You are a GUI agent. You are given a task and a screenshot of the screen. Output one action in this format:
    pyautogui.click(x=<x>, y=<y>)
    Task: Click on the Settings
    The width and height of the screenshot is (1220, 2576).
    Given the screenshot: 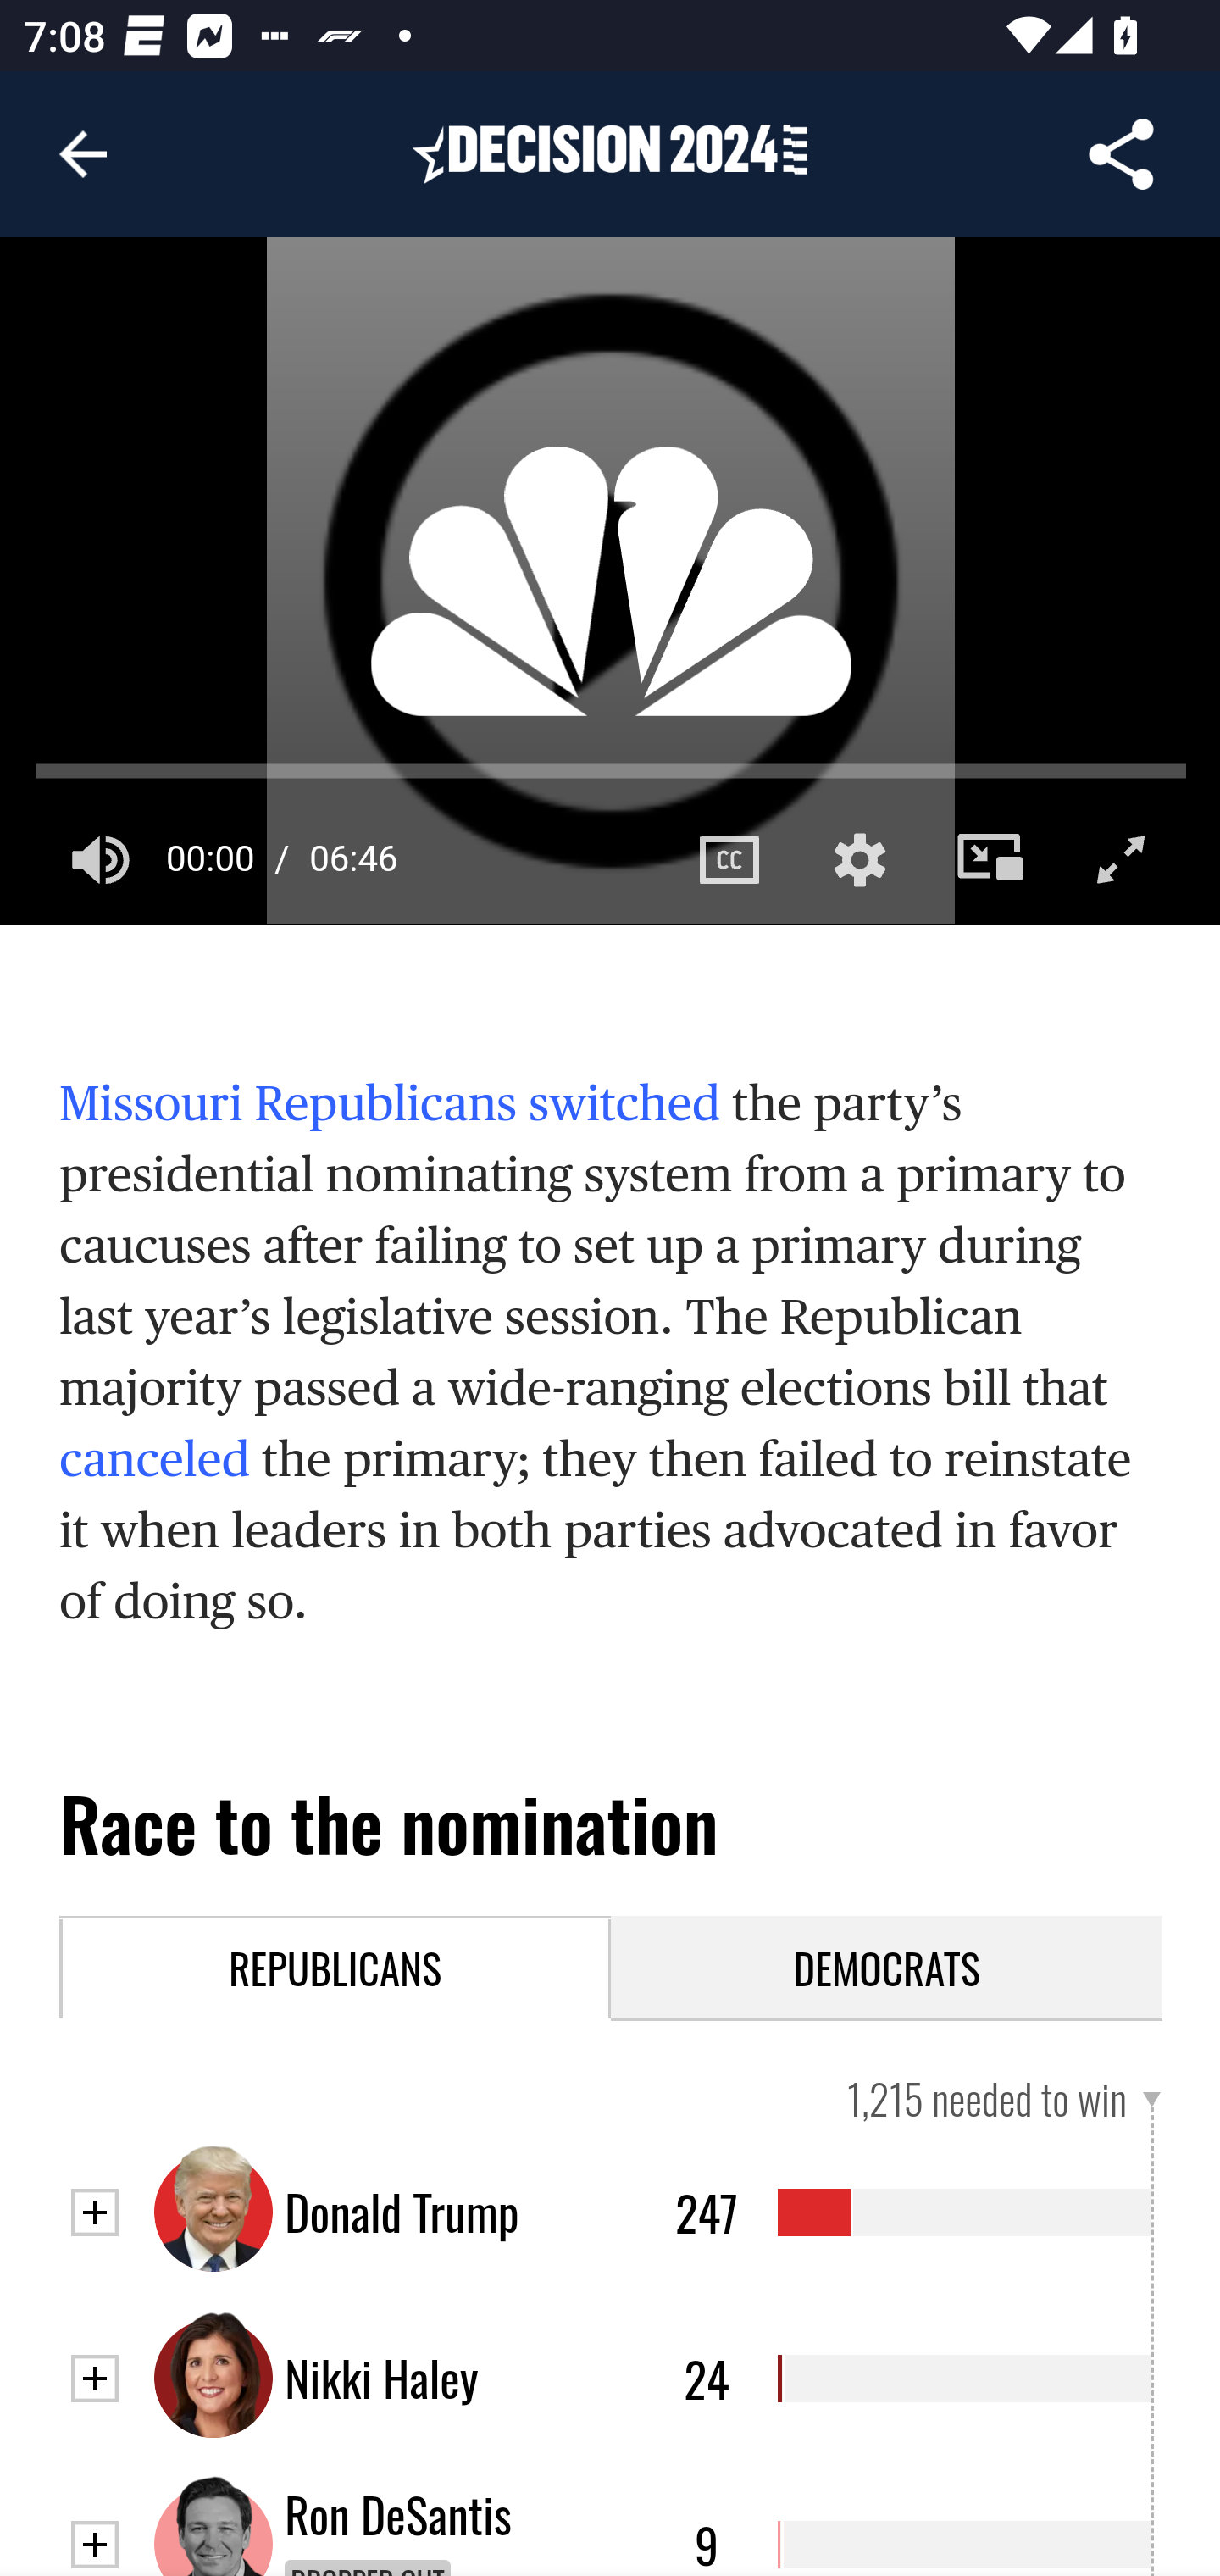 What is the action you would take?
    pyautogui.click(x=859, y=859)
    